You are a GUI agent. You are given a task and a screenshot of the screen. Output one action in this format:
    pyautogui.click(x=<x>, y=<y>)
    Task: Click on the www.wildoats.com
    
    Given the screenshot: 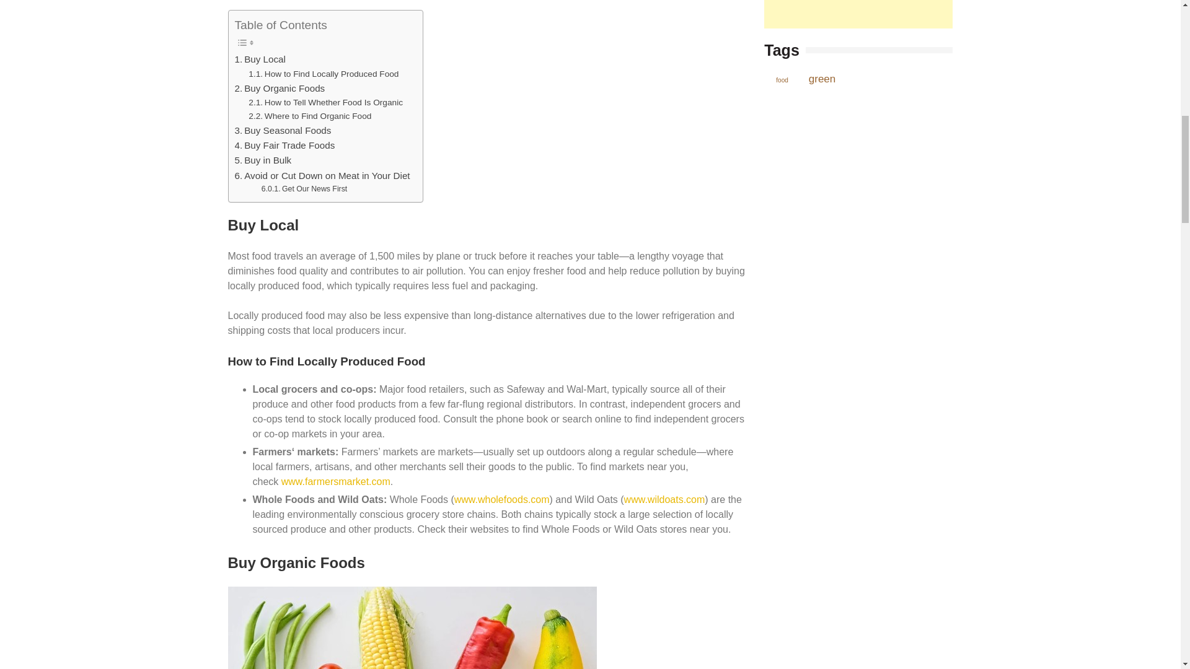 What is the action you would take?
    pyautogui.click(x=664, y=499)
    